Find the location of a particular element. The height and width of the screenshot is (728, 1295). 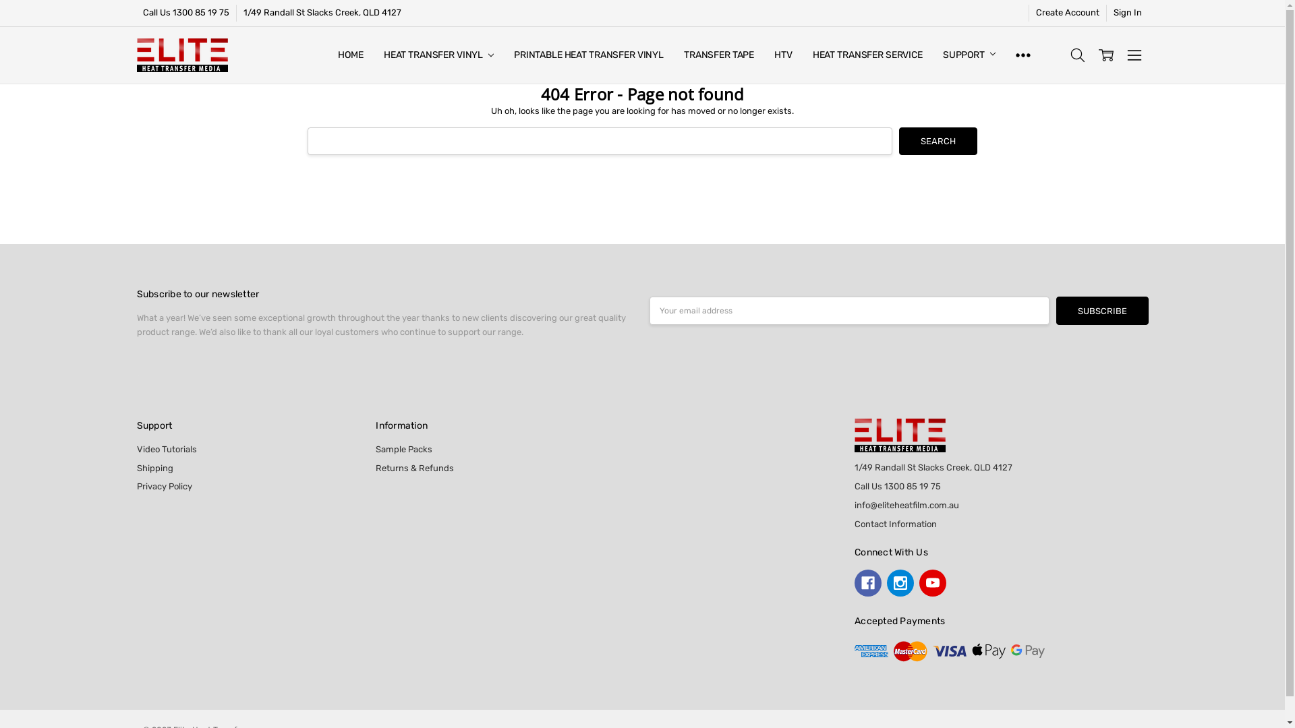

HEAT TRANSFER SERVICE is located at coordinates (867, 55).